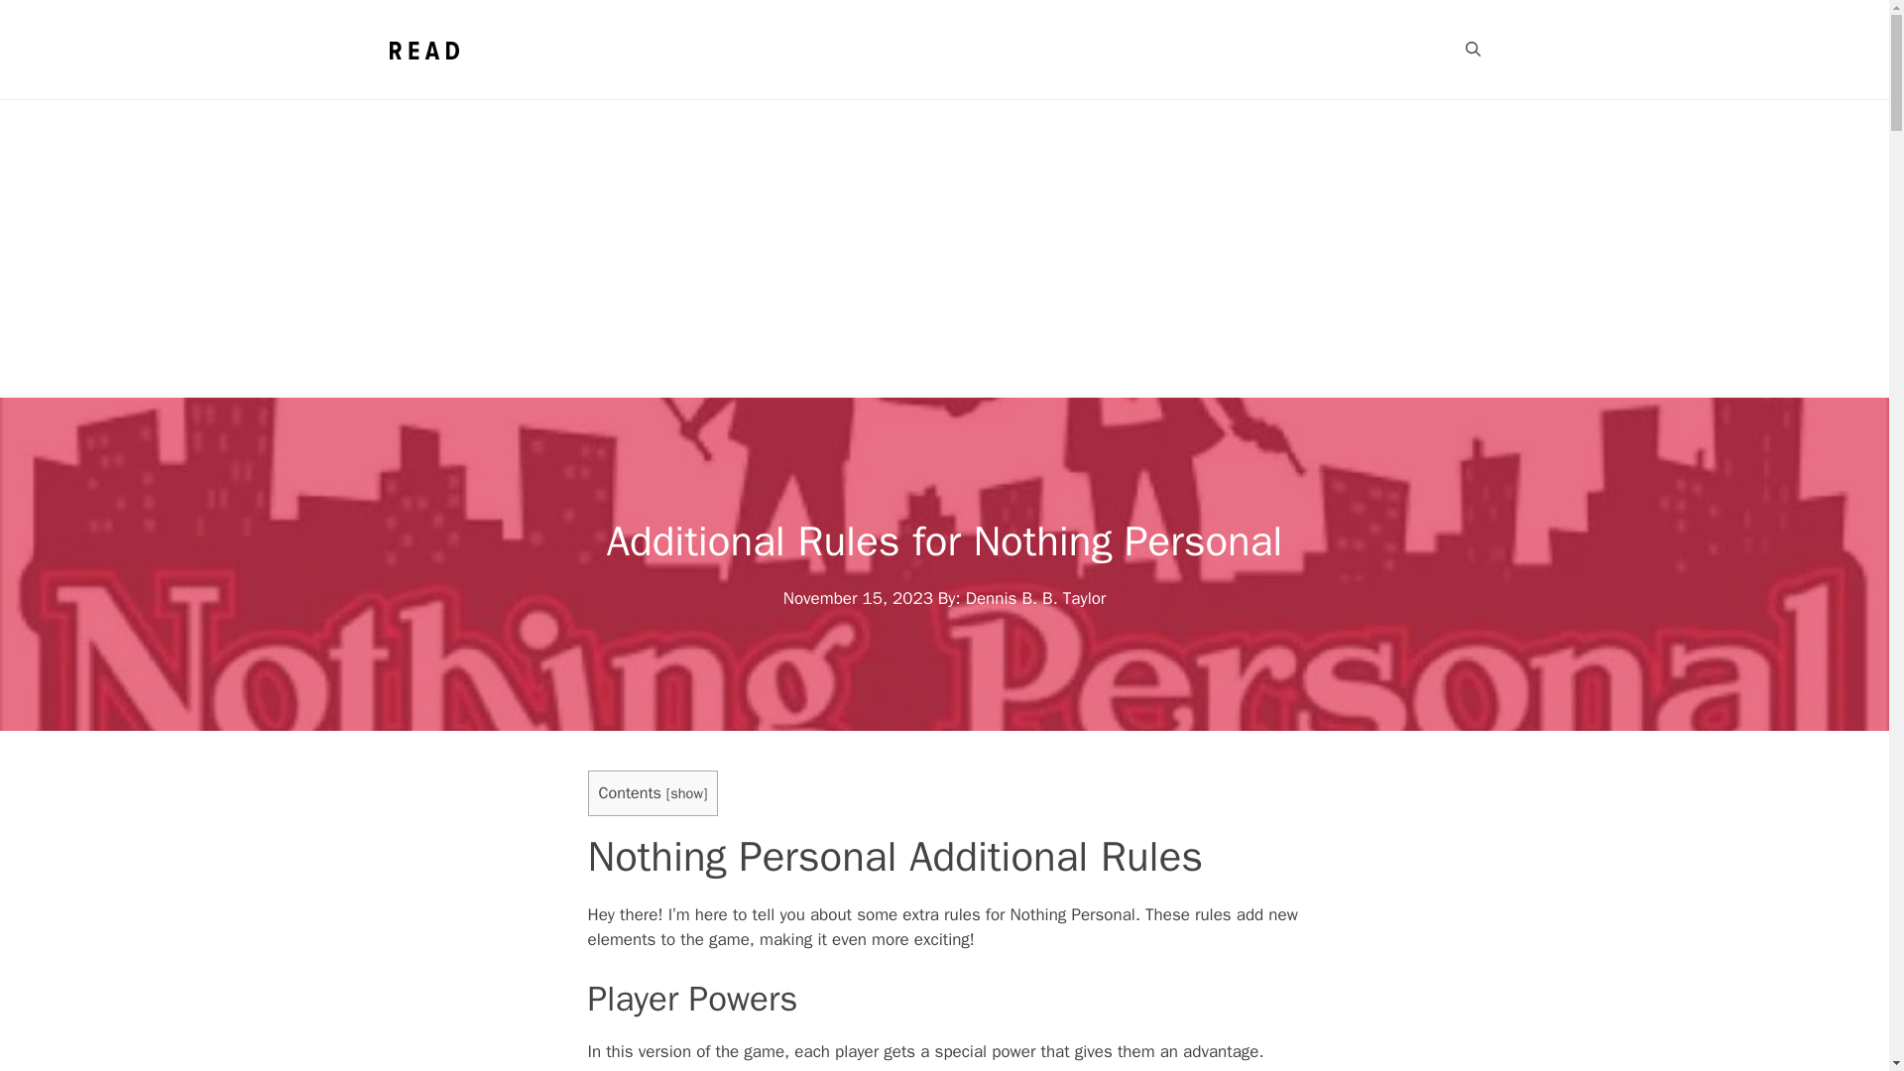 This screenshot has height=1071, width=1904. I want to click on show, so click(686, 792).